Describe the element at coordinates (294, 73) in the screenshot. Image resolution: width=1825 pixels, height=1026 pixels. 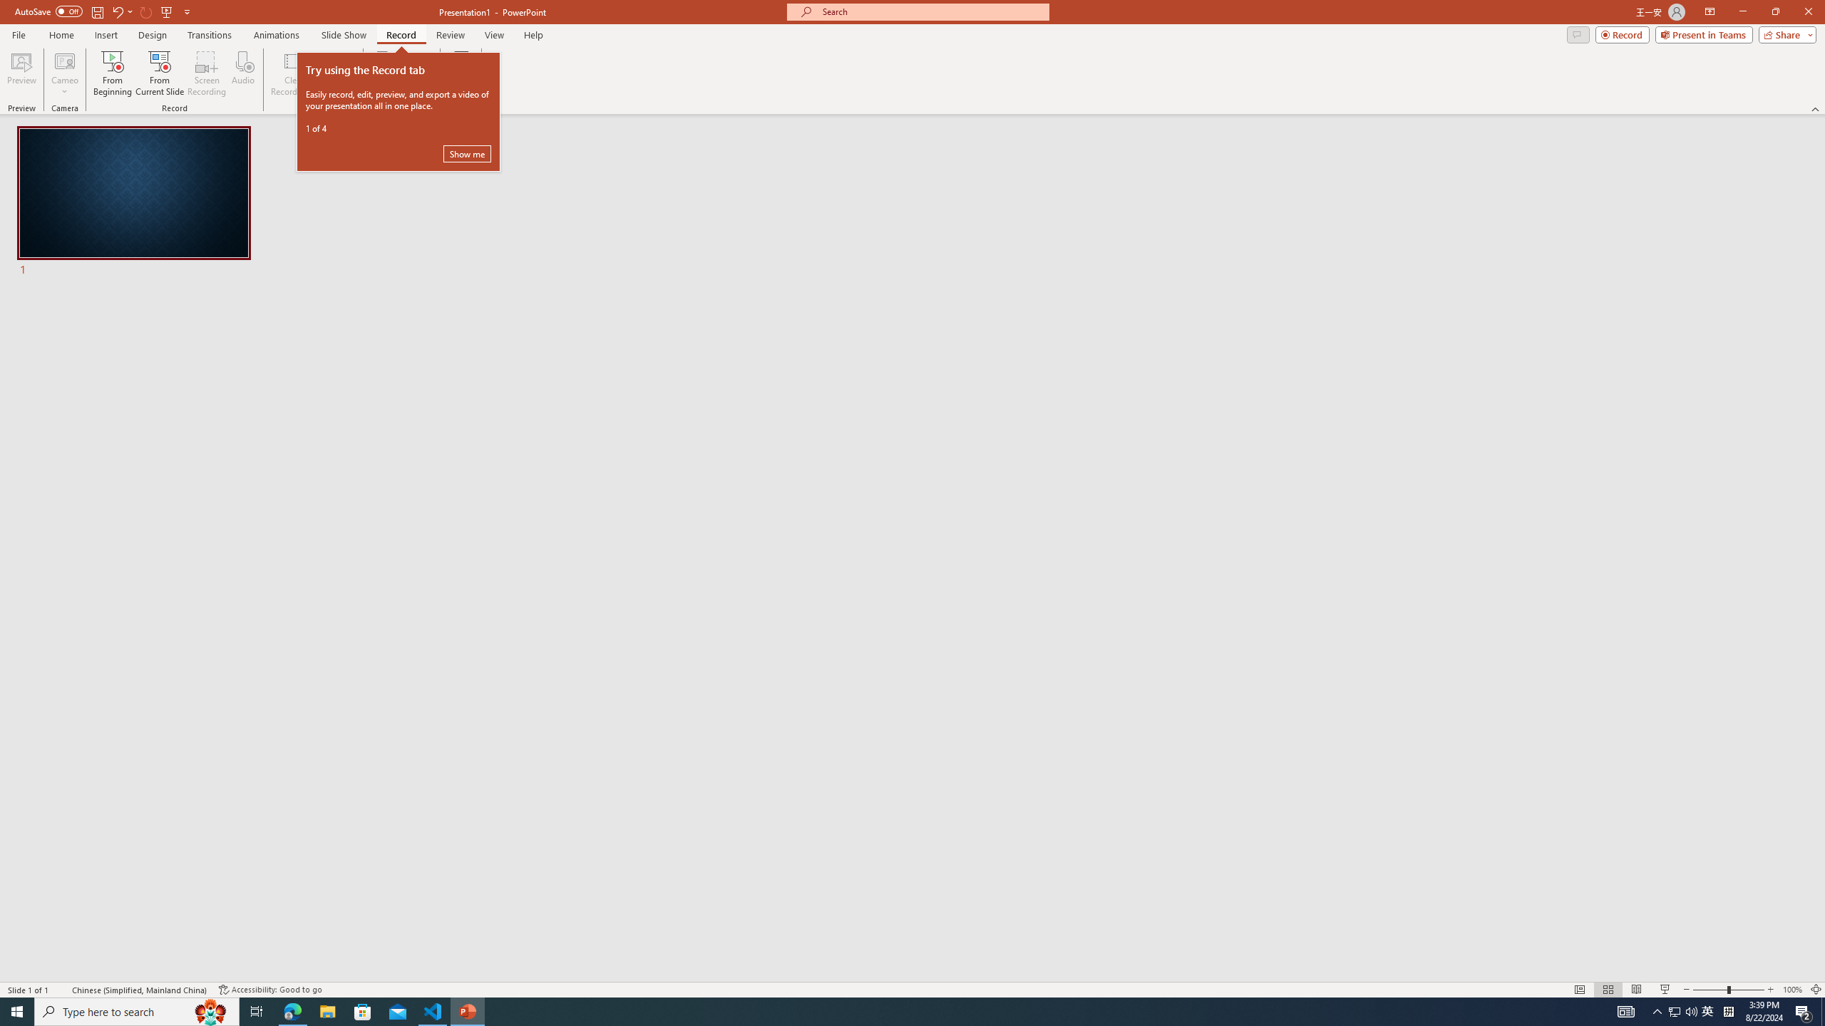
I see `Clear Recording` at that location.